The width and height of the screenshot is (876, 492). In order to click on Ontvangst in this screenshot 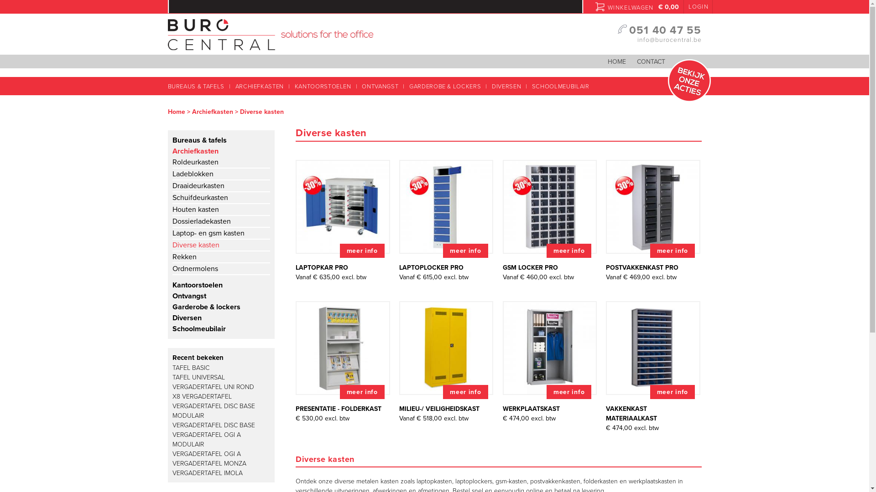, I will do `click(189, 296)`.